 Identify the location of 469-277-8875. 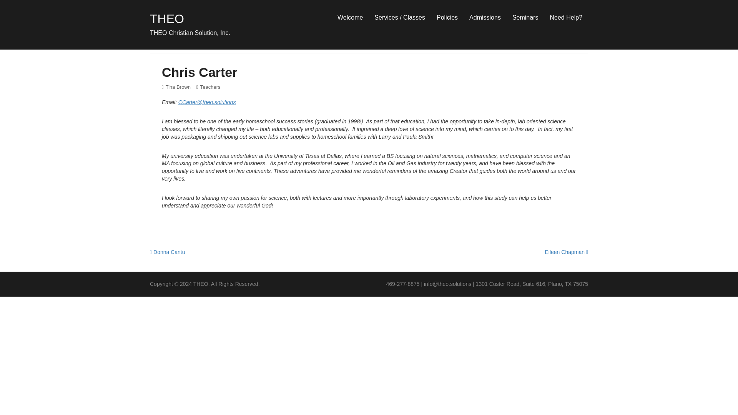
(402, 284).